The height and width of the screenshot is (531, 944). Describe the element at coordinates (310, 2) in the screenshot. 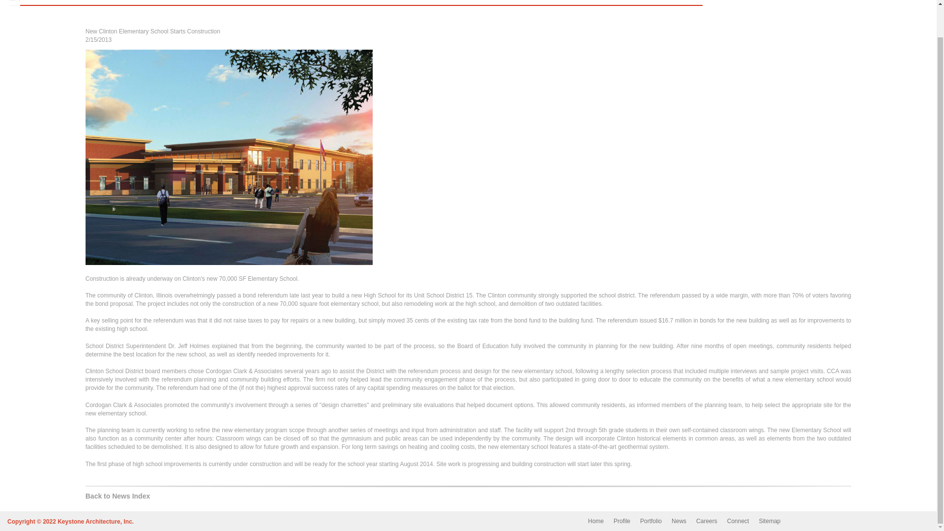

I see `profile` at that location.